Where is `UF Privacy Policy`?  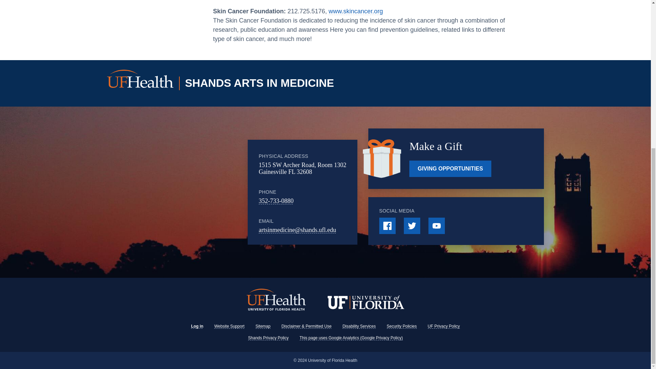 UF Privacy Policy is located at coordinates (443, 326).